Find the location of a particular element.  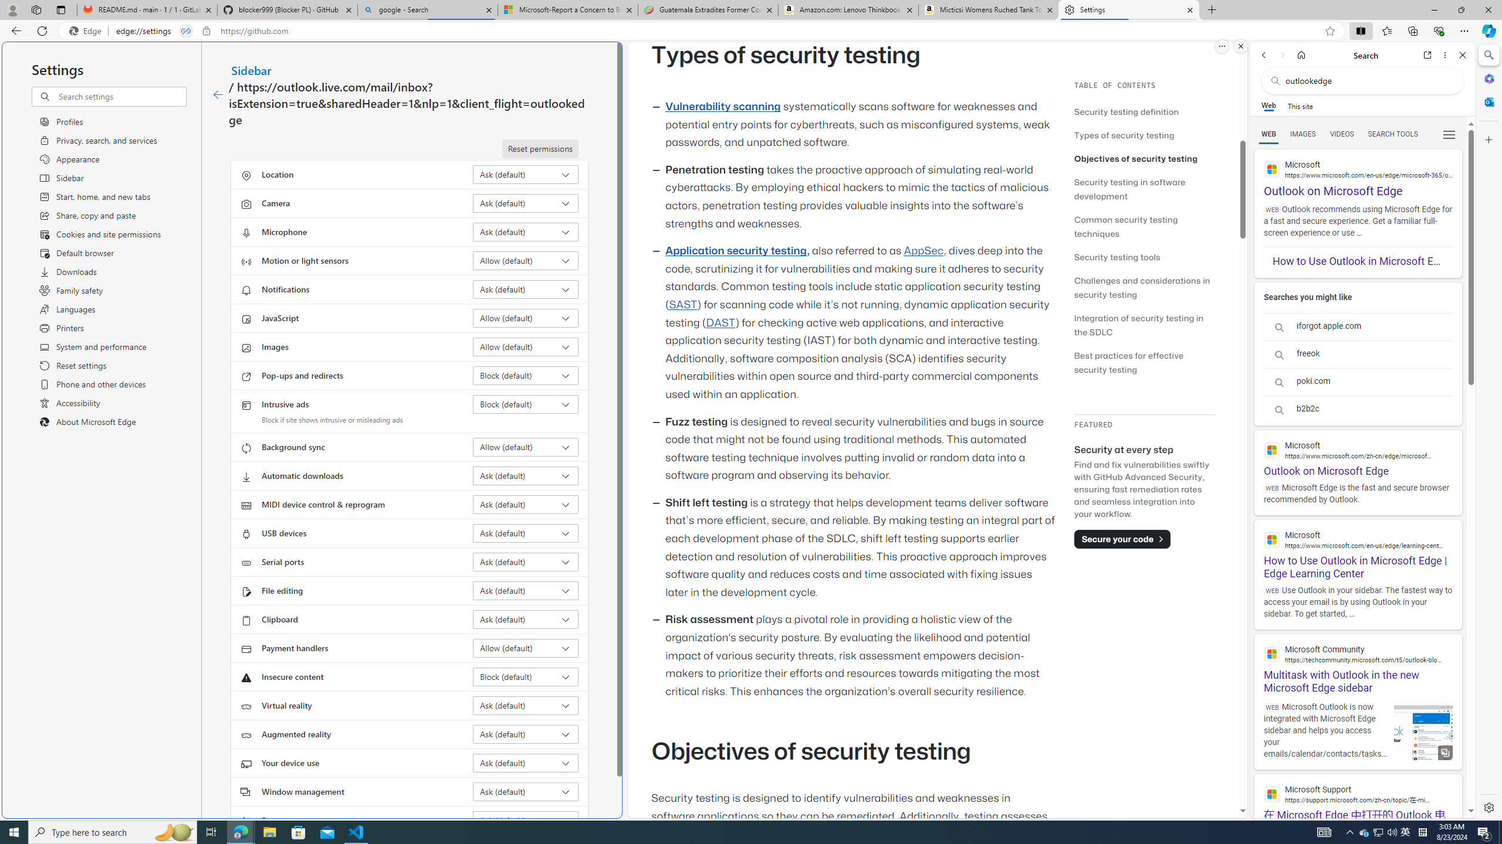

How to Use Outlook in Microsoft Edge | Edge Learning Center is located at coordinates (1358, 550).